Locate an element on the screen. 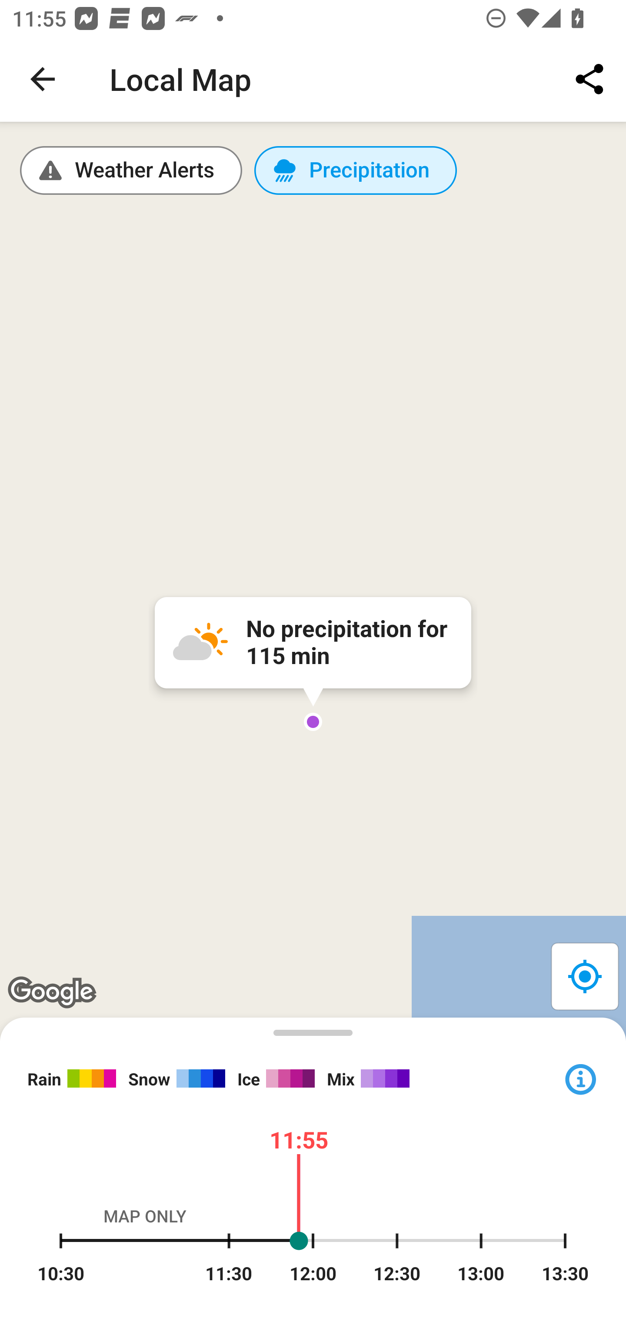 The image size is (626, 1322). Map legend info. is located at coordinates (580, 1078).